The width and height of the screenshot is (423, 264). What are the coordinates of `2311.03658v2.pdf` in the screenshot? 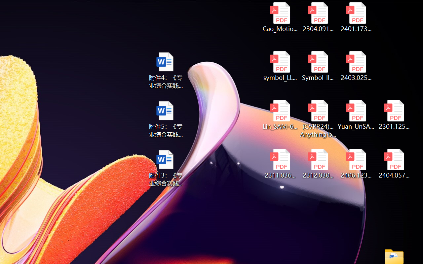 It's located at (280, 164).